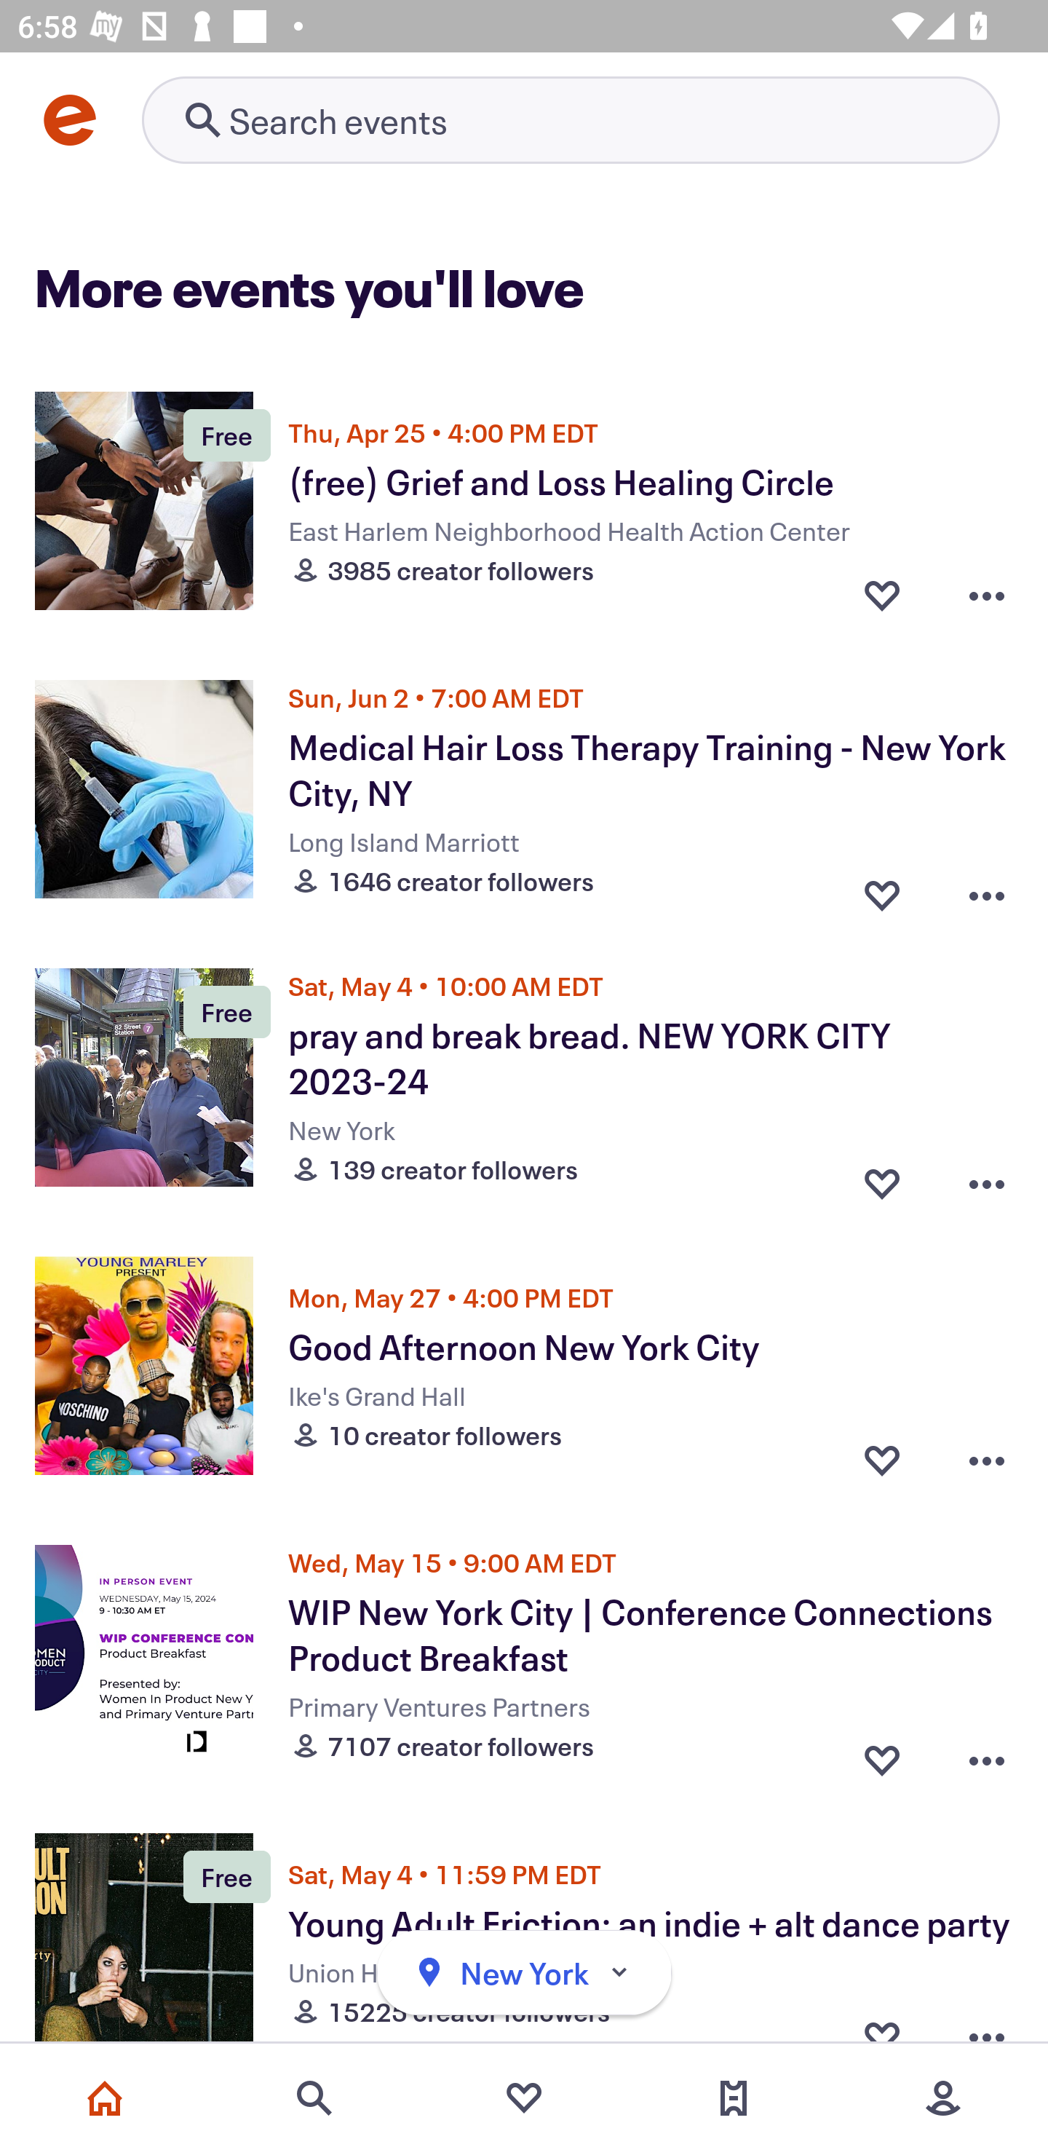 The width and height of the screenshot is (1048, 2155). I want to click on Favorite button, so click(882, 1177).